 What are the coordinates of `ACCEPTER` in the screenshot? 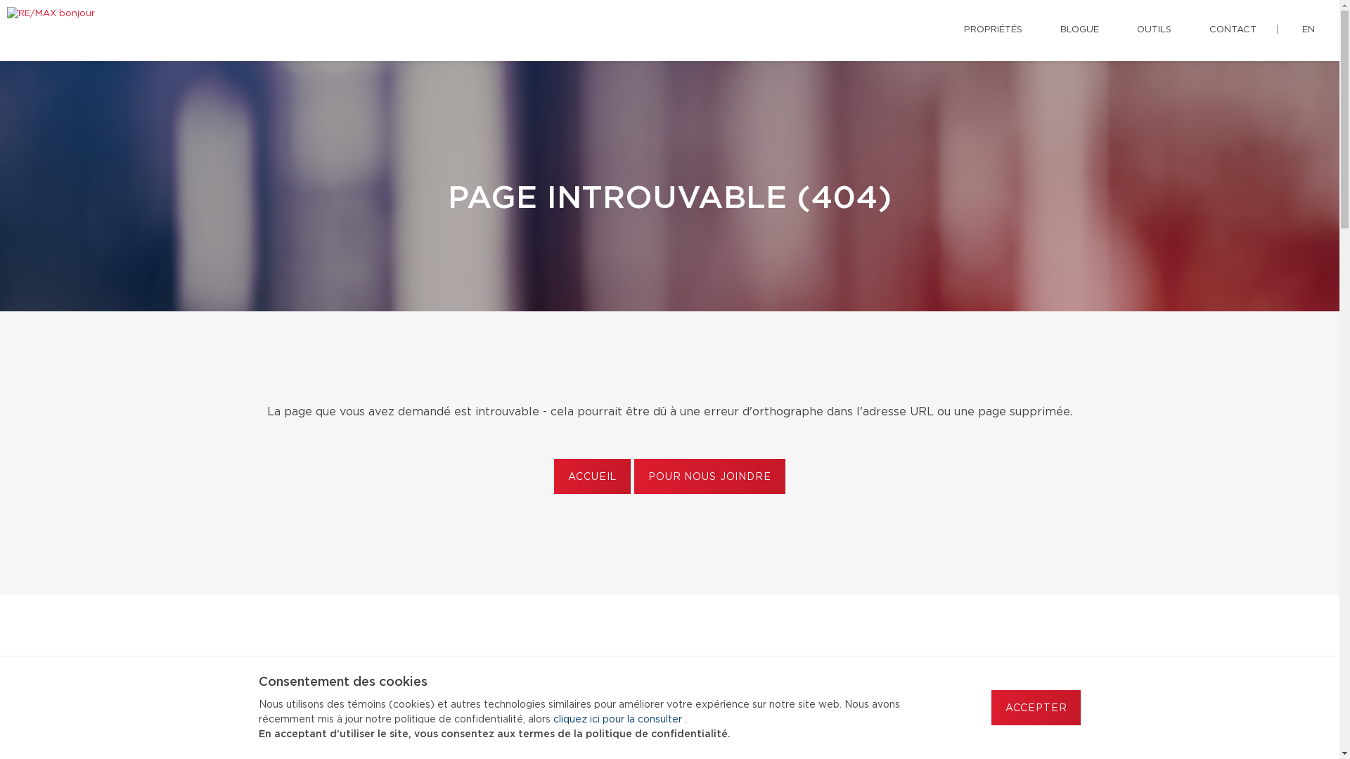 It's located at (1036, 708).